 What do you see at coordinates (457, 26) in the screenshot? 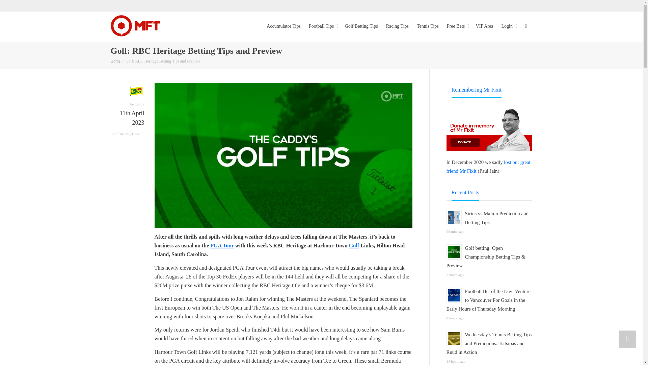
I see `Free Bets` at bounding box center [457, 26].